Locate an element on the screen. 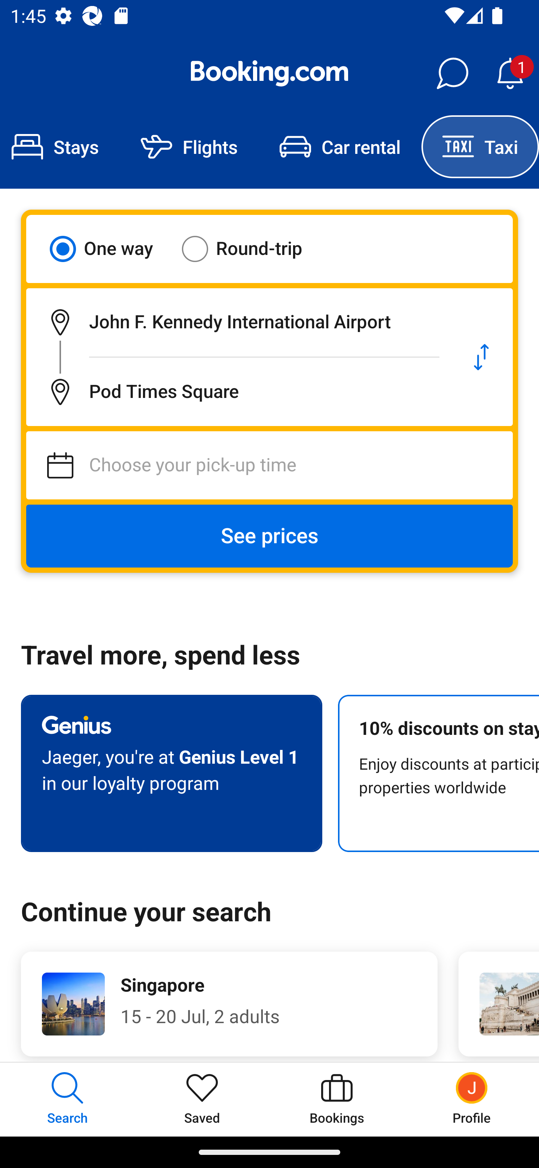  Saved is located at coordinates (202, 1099).